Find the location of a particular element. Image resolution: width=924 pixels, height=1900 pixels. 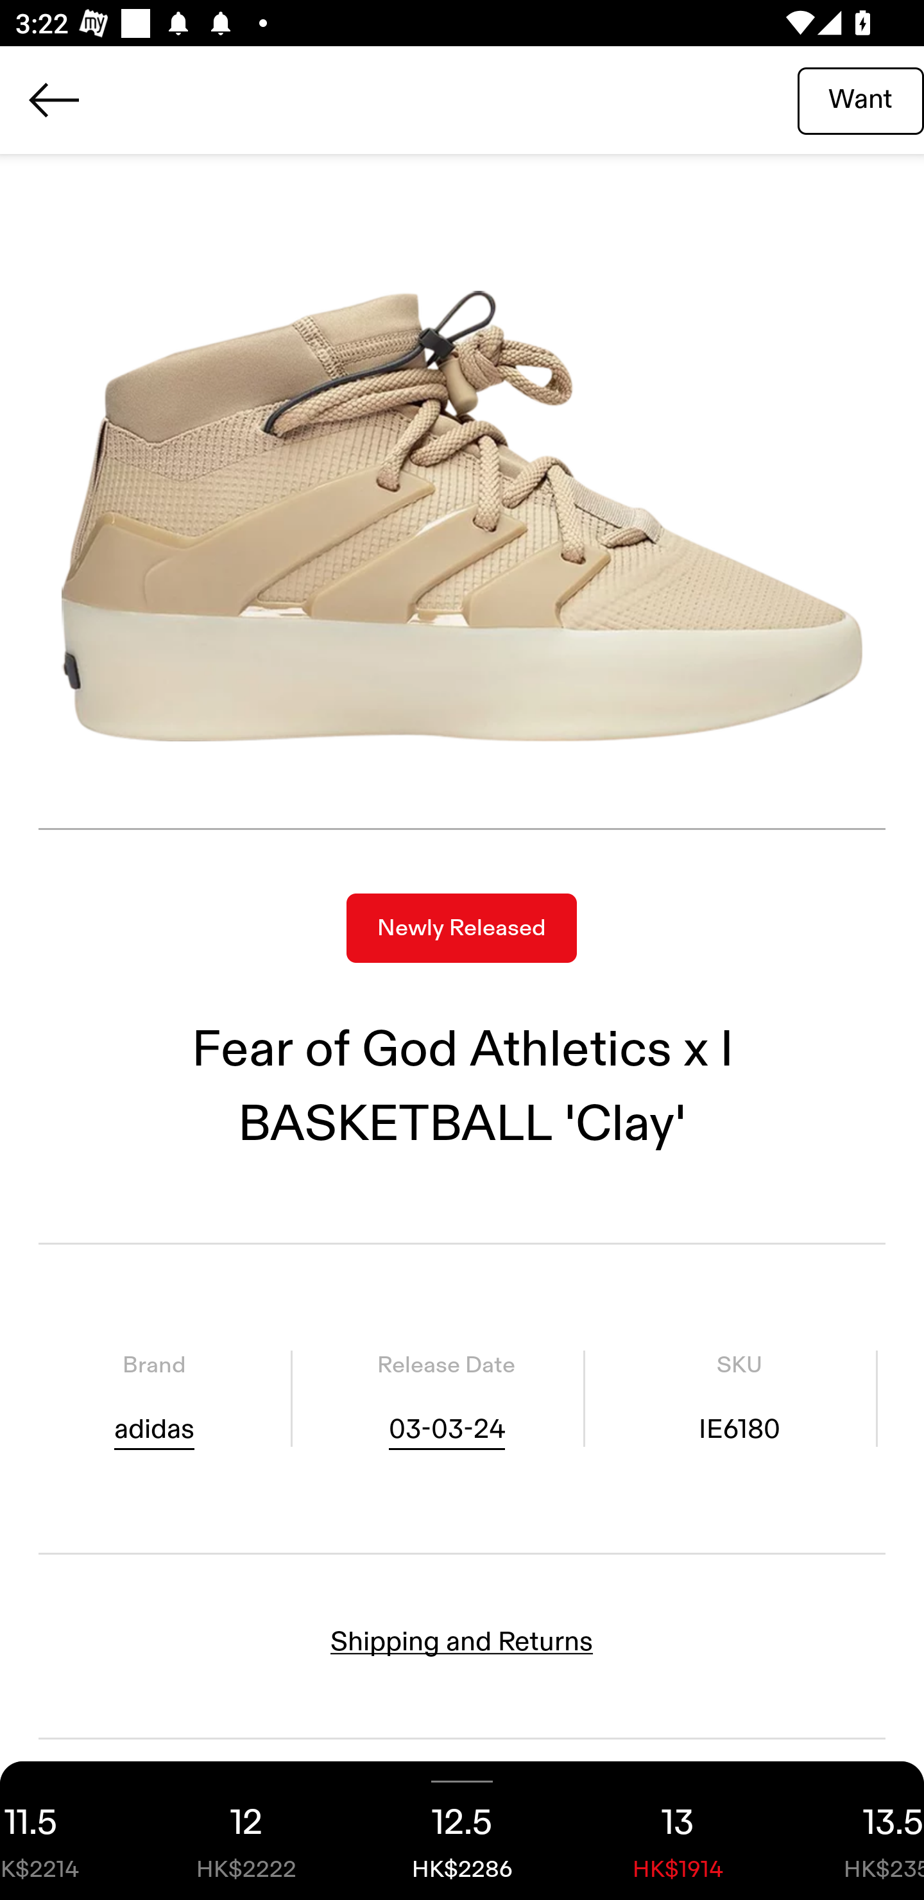

13 HK$1914 is located at coordinates (678, 1831).